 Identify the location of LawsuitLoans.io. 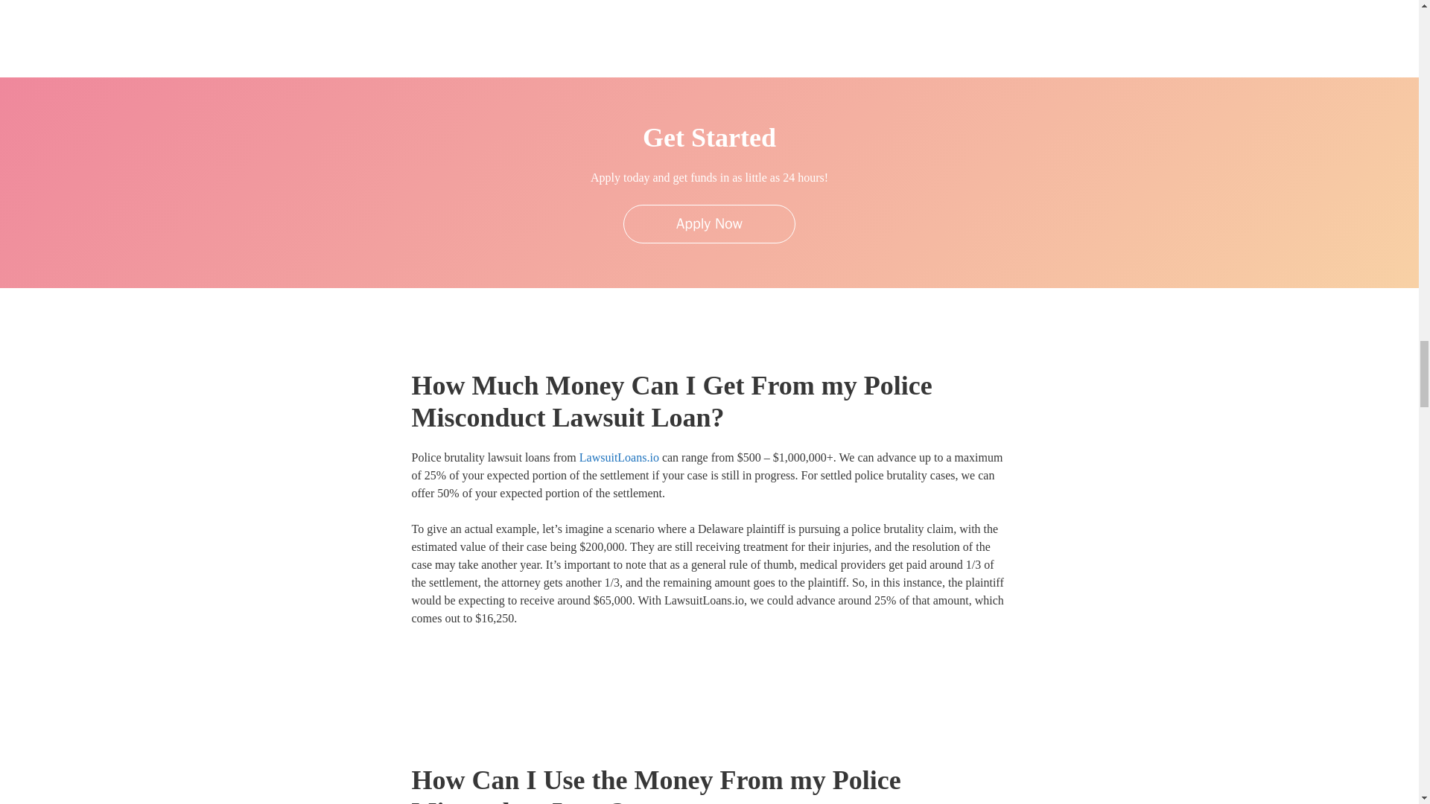
(619, 457).